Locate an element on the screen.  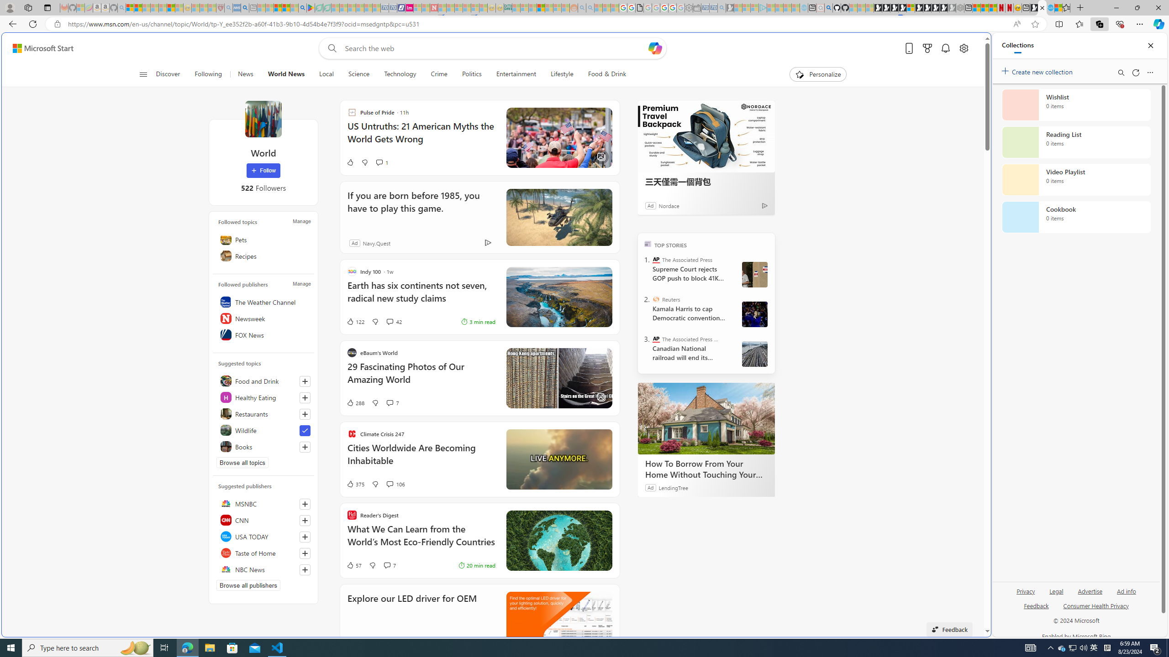
LendingTree is located at coordinates (673, 487).